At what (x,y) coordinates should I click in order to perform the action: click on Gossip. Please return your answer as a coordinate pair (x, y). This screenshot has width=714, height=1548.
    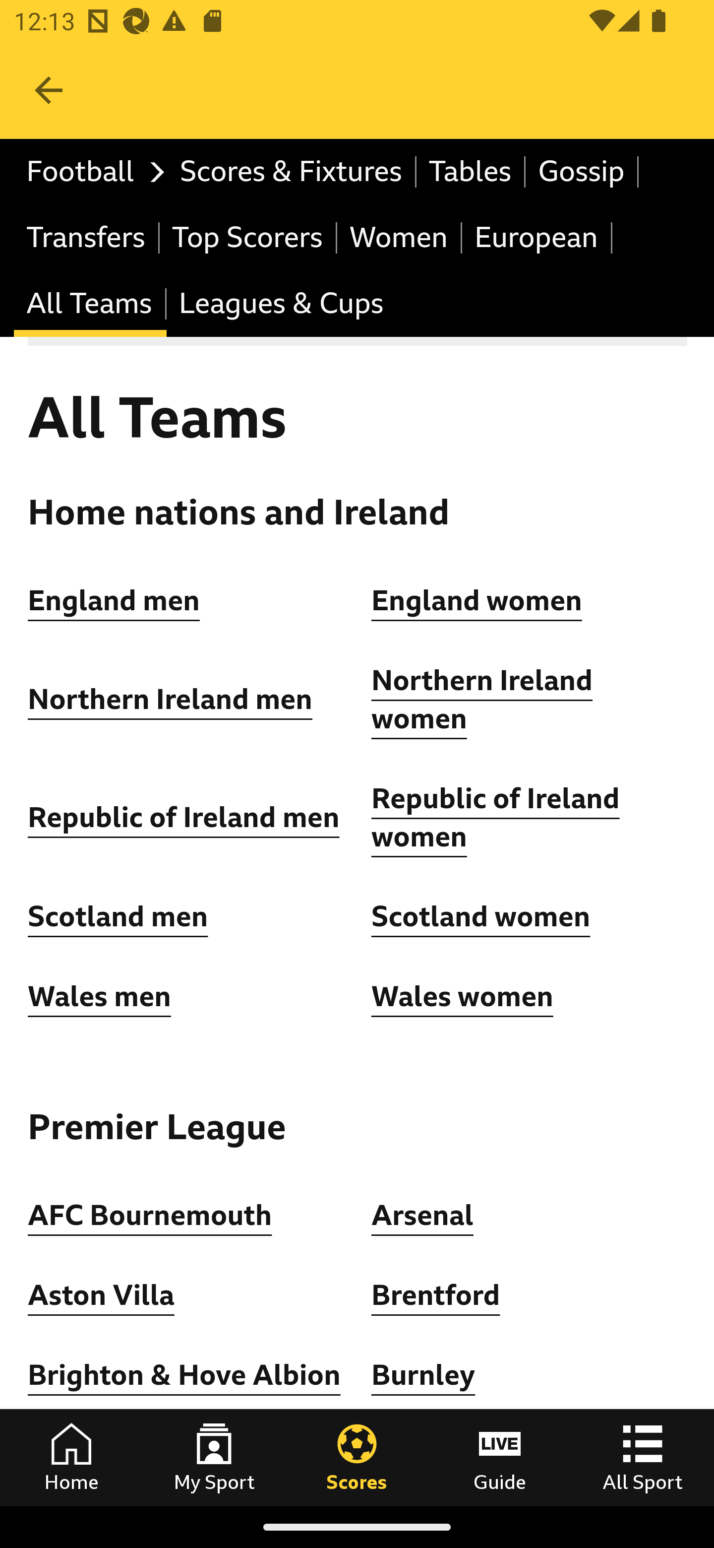
    Looking at the image, I should click on (582, 172).